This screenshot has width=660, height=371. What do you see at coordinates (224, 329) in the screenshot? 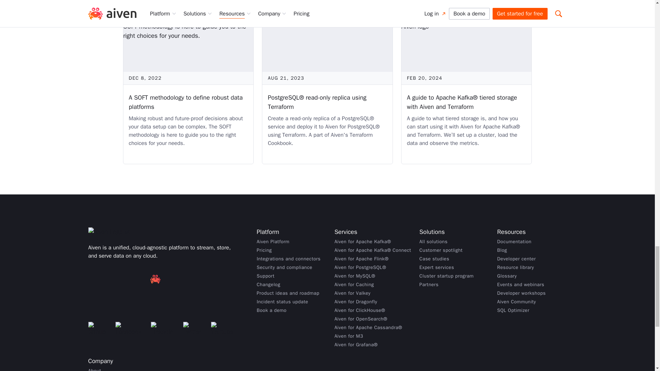
I see `Youtube` at bounding box center [224, 329].